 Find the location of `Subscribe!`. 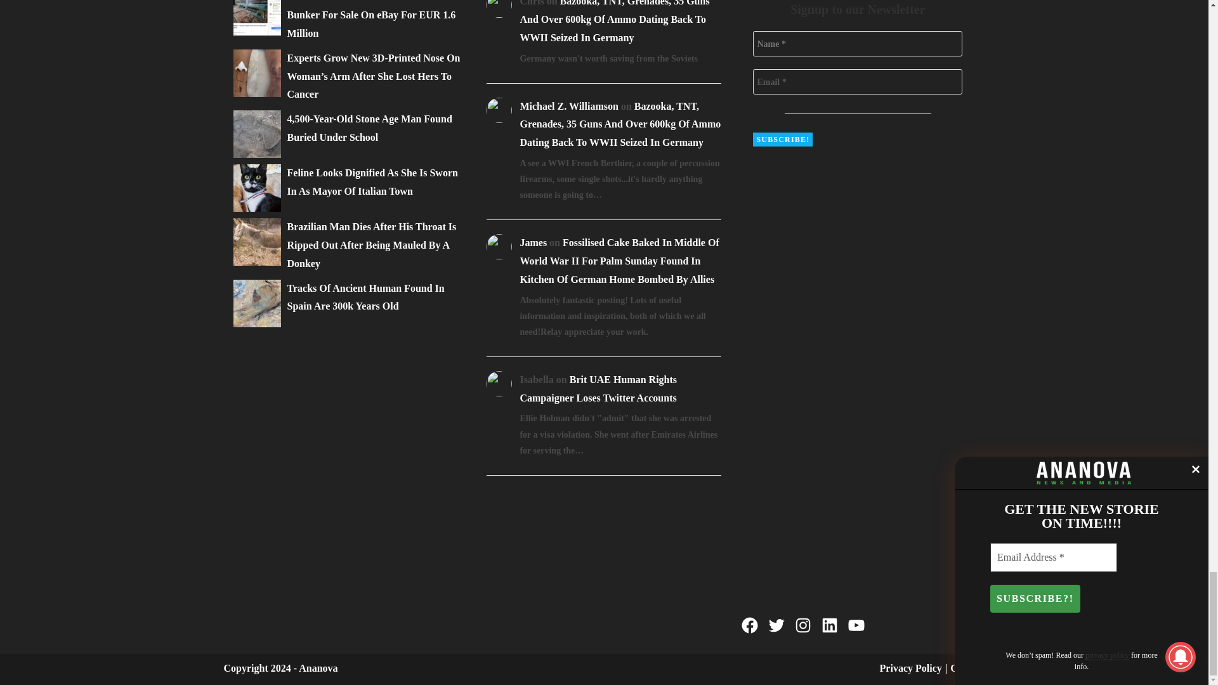

Subscribe! is located at coordinates (782, 140).